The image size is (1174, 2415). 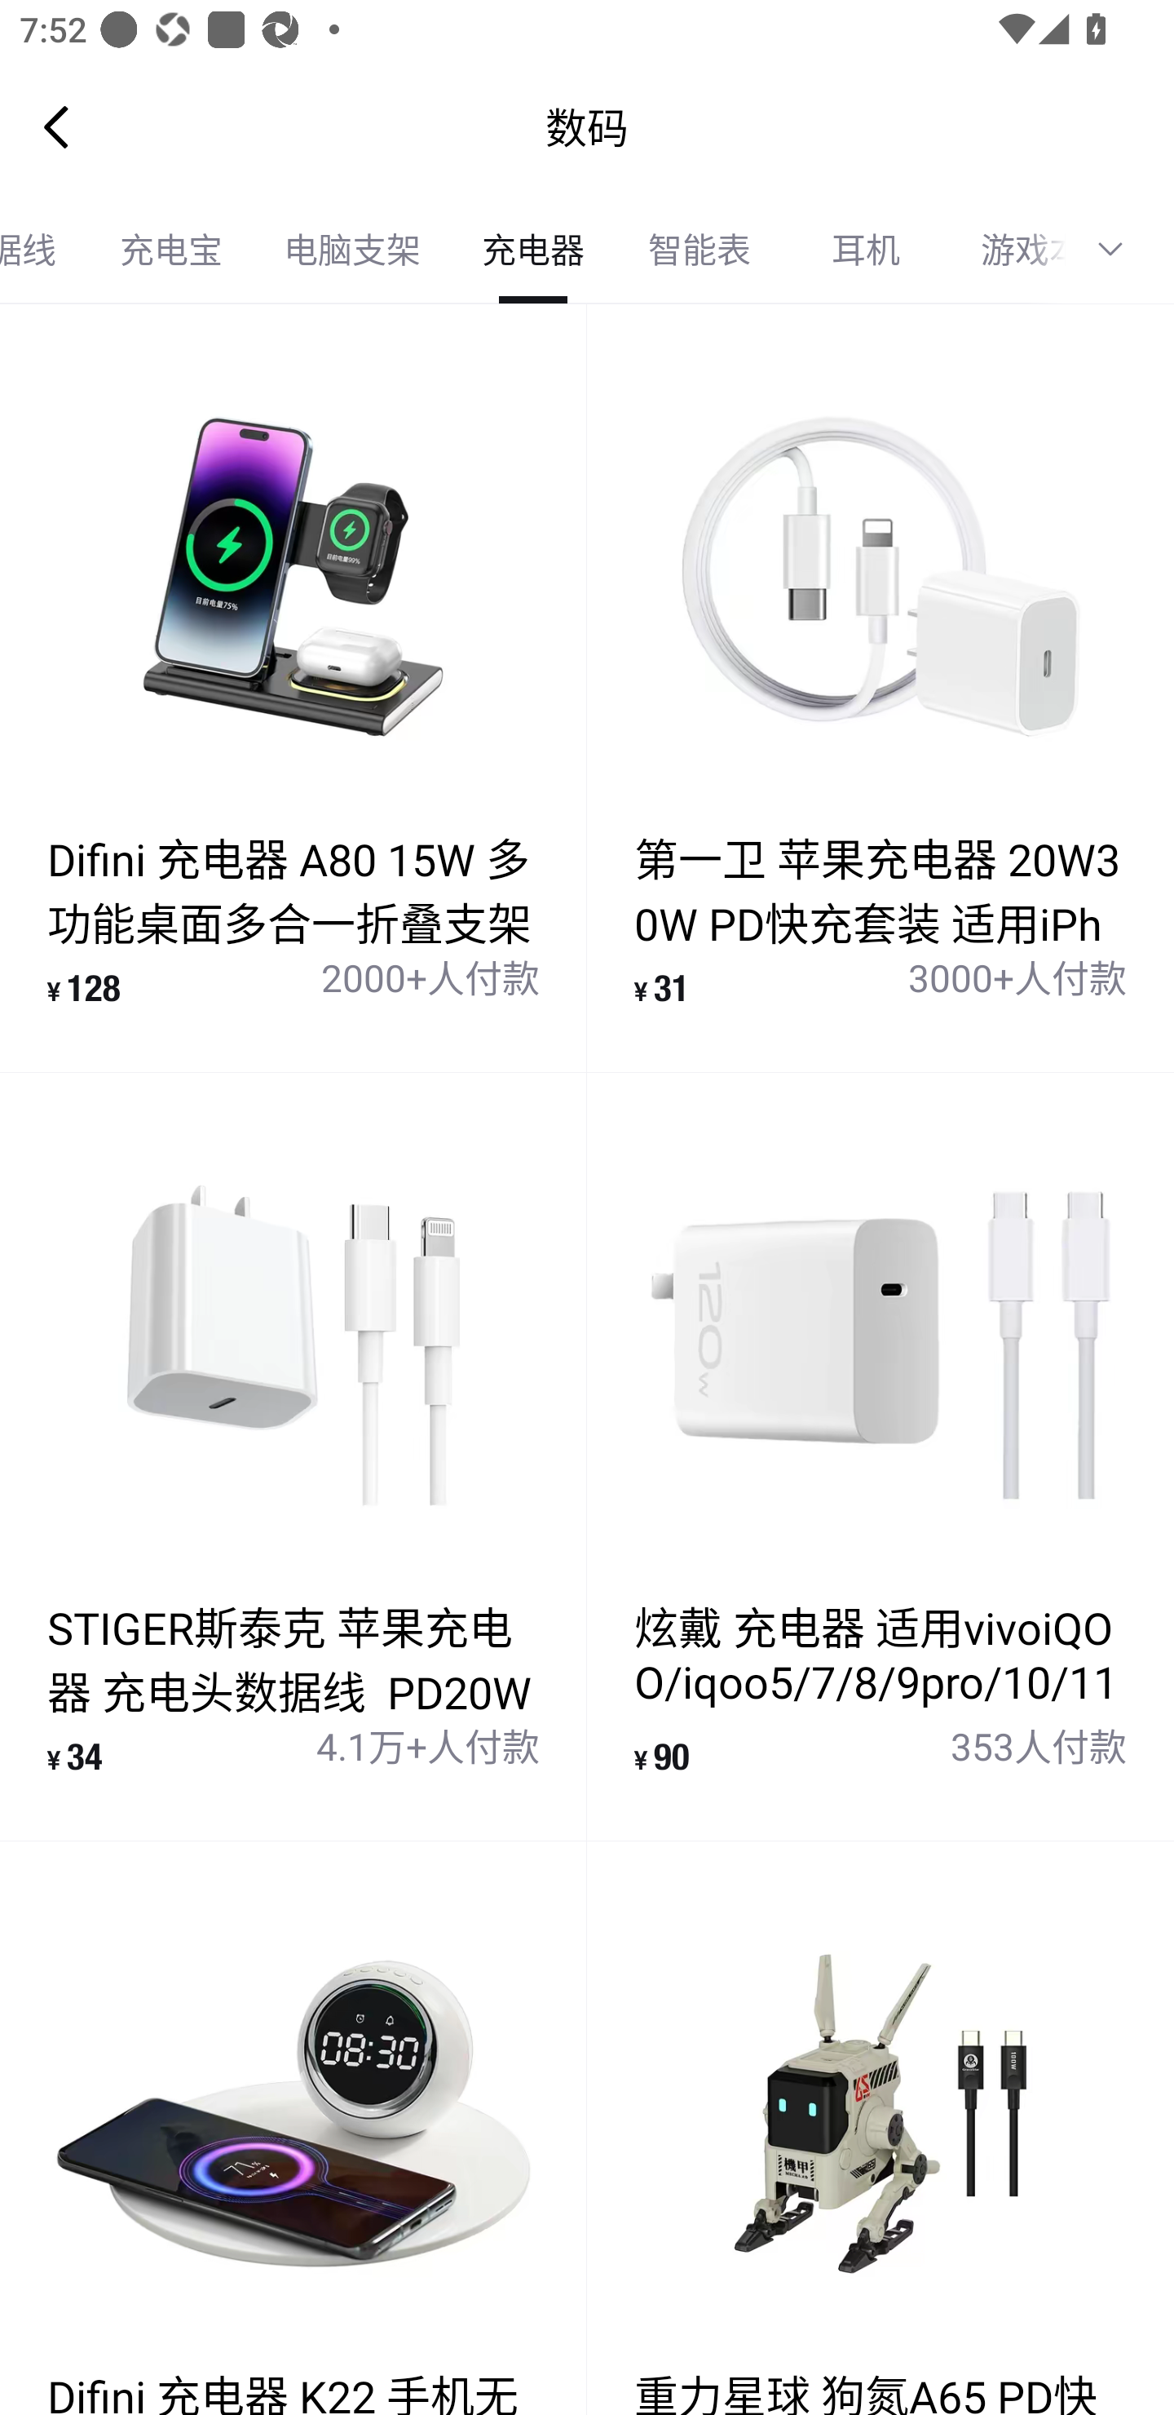 I want to click on 充电宝, so click(x=171, y=250).